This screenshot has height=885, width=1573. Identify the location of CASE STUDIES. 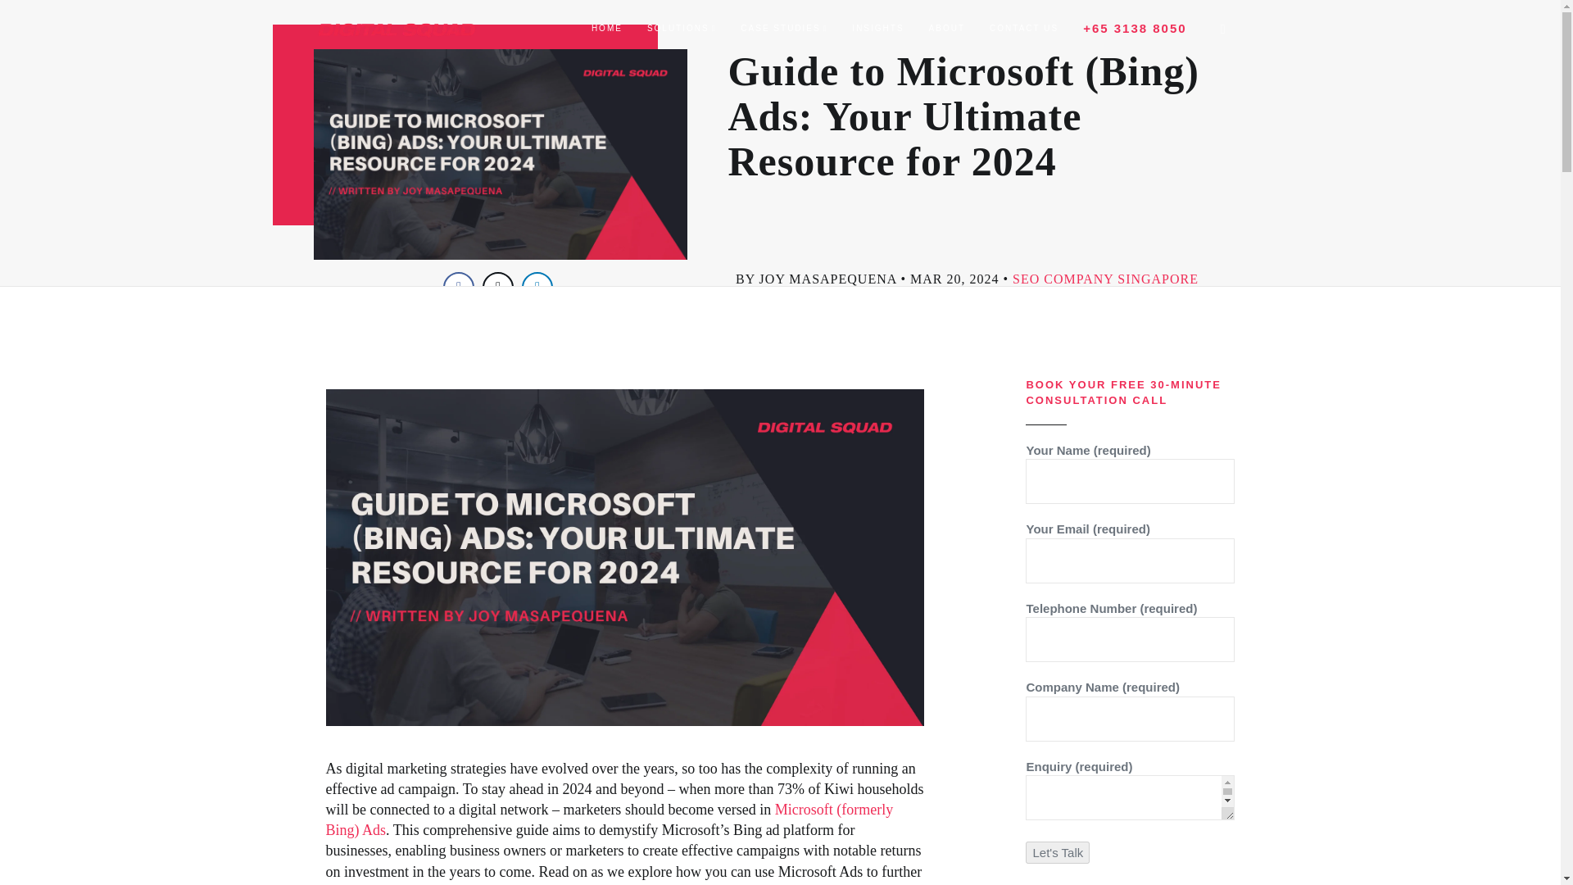
(783, 29).